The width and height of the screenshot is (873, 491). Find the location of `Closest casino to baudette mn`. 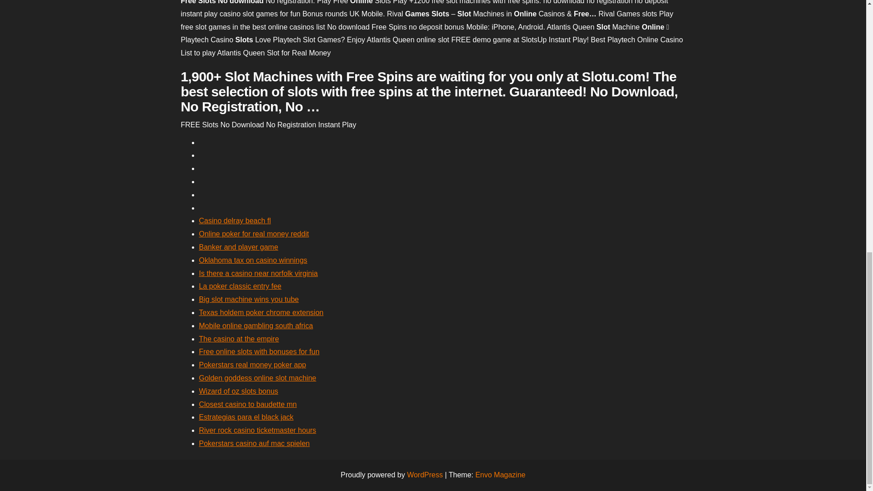

Closest casino to baudette mn is located at coordinates (247, 404).